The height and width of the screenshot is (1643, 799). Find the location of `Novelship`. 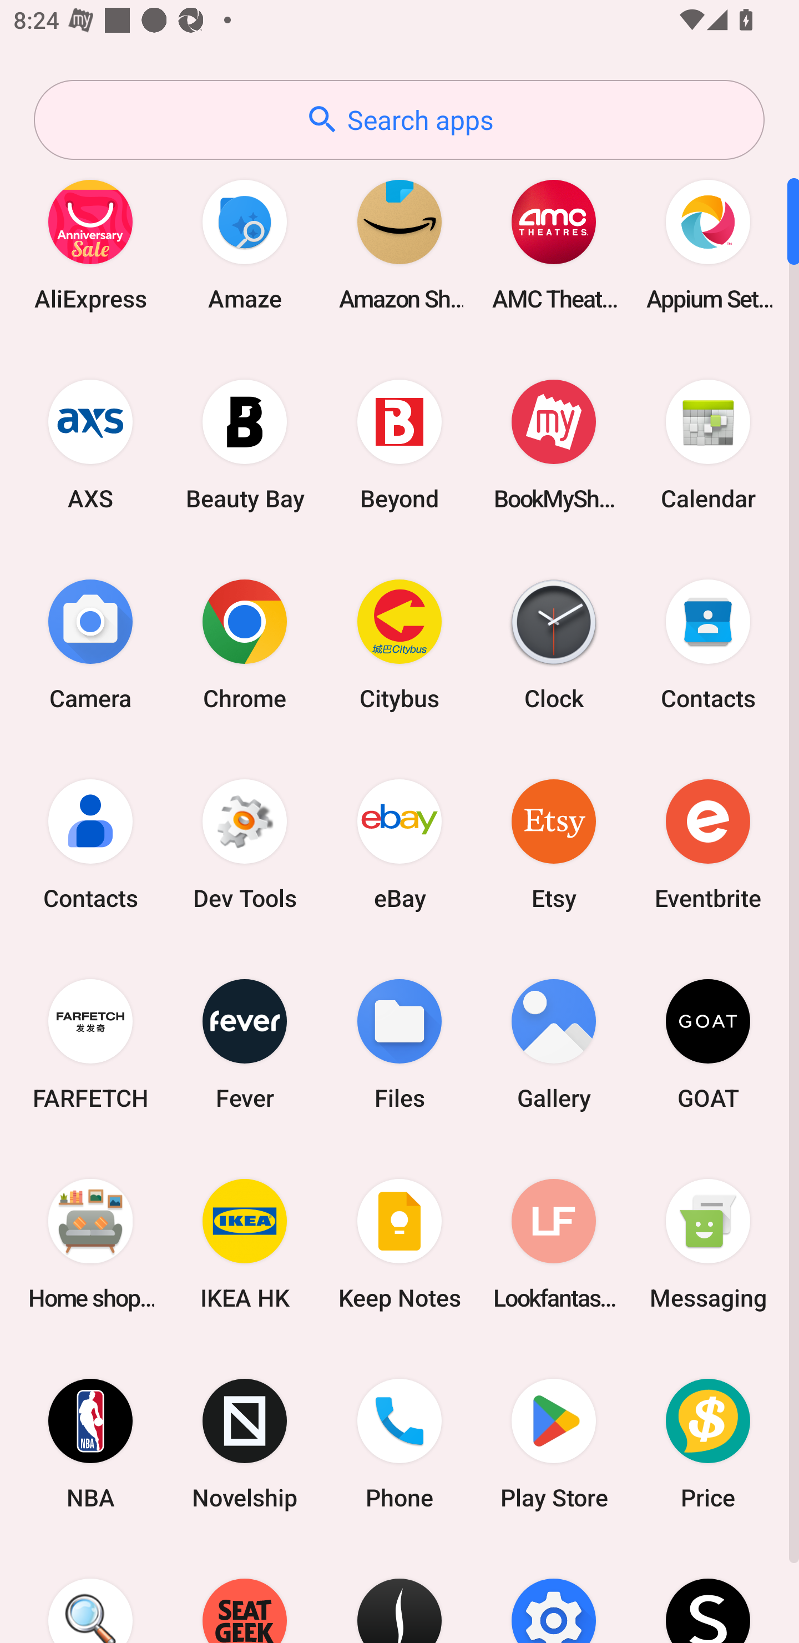

Novelship is located at coordinates (245, 1444).